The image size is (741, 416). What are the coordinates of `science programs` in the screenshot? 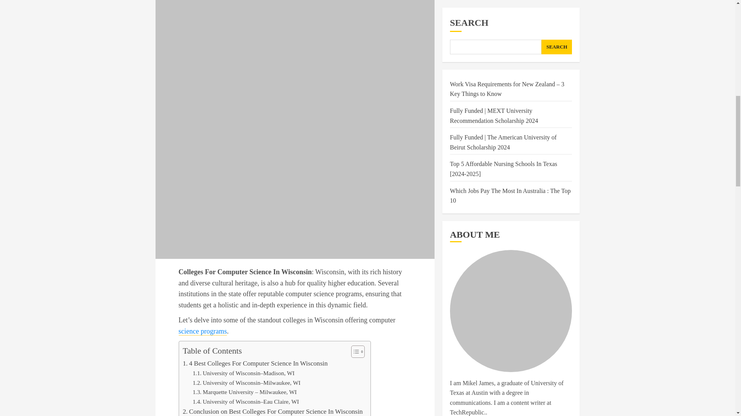 It's located at (202, 331).